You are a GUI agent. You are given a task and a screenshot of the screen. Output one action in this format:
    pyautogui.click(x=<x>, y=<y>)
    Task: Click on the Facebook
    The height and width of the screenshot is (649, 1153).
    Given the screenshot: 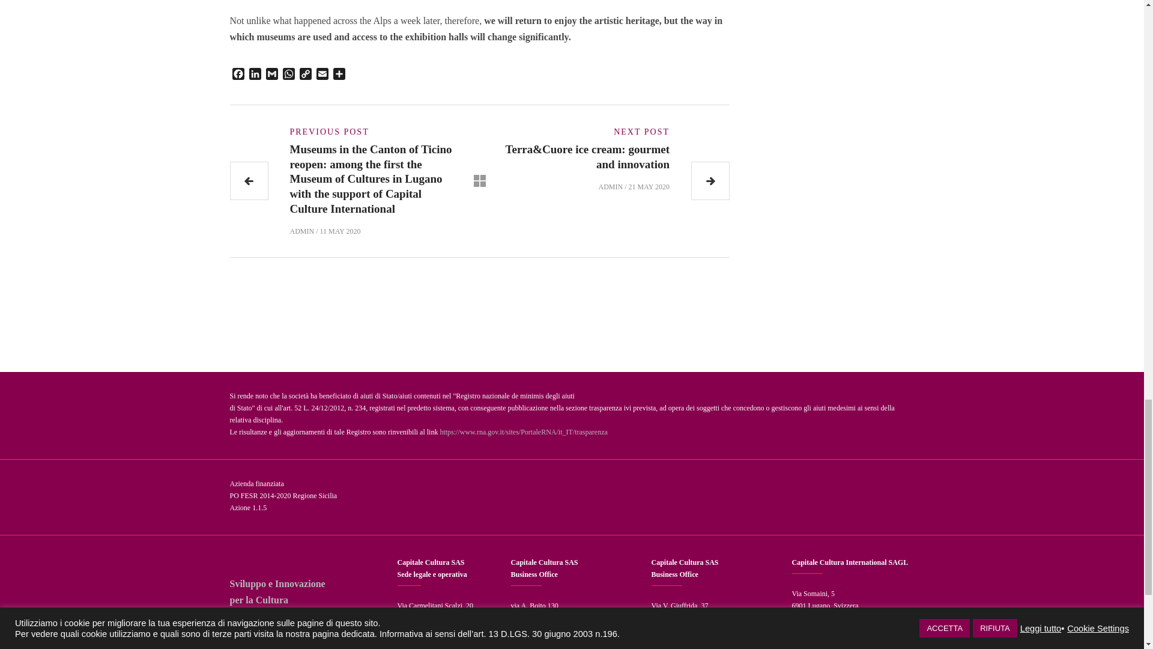 What is the action you would take?
    pyautogui.click(x=238, y=76)
    